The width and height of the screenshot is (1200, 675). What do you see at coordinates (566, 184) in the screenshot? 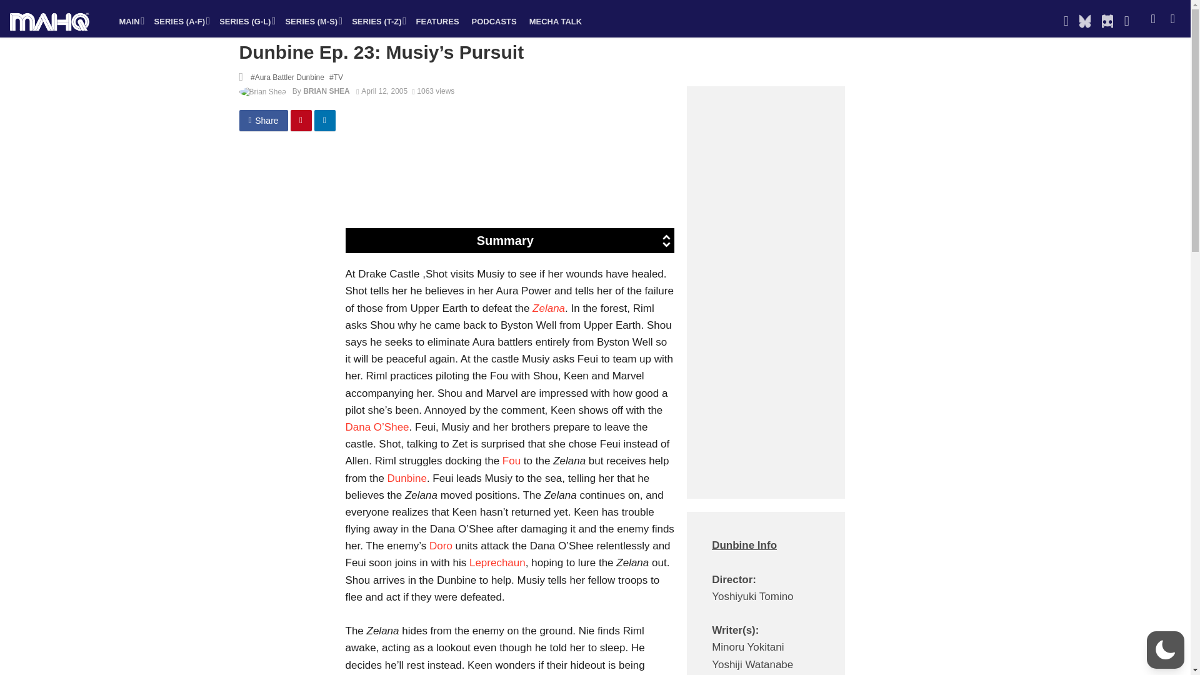
I see `Advertisement` at bounding box center [566, 184].